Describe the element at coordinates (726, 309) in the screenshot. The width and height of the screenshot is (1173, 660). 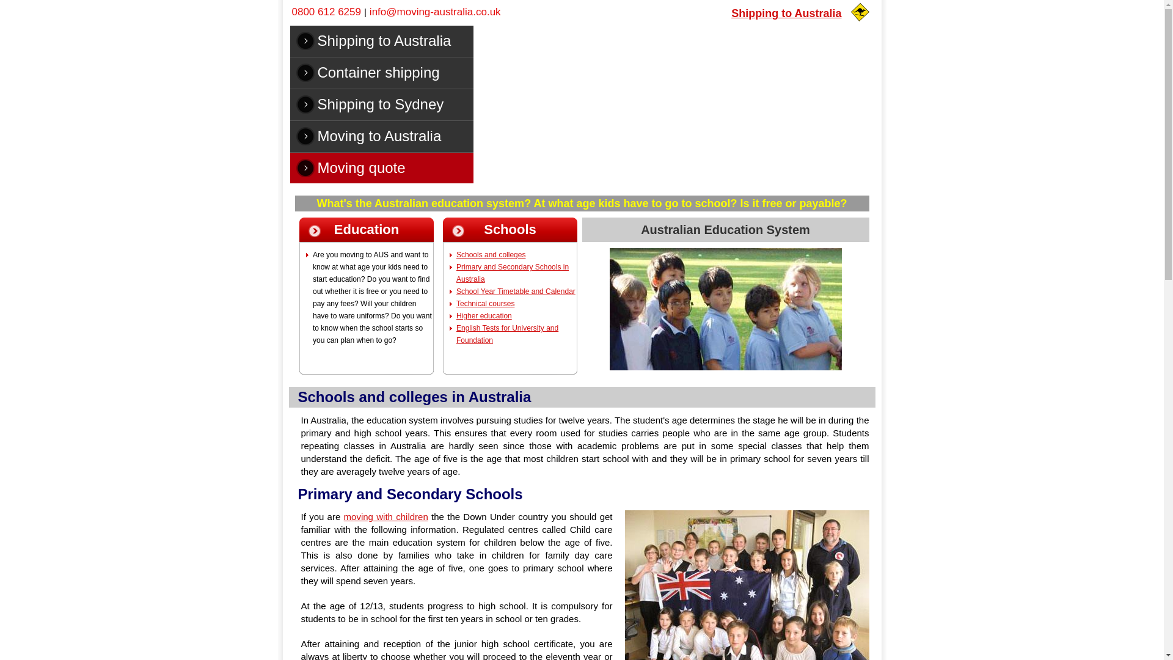
I see `Australian education system` at that location.